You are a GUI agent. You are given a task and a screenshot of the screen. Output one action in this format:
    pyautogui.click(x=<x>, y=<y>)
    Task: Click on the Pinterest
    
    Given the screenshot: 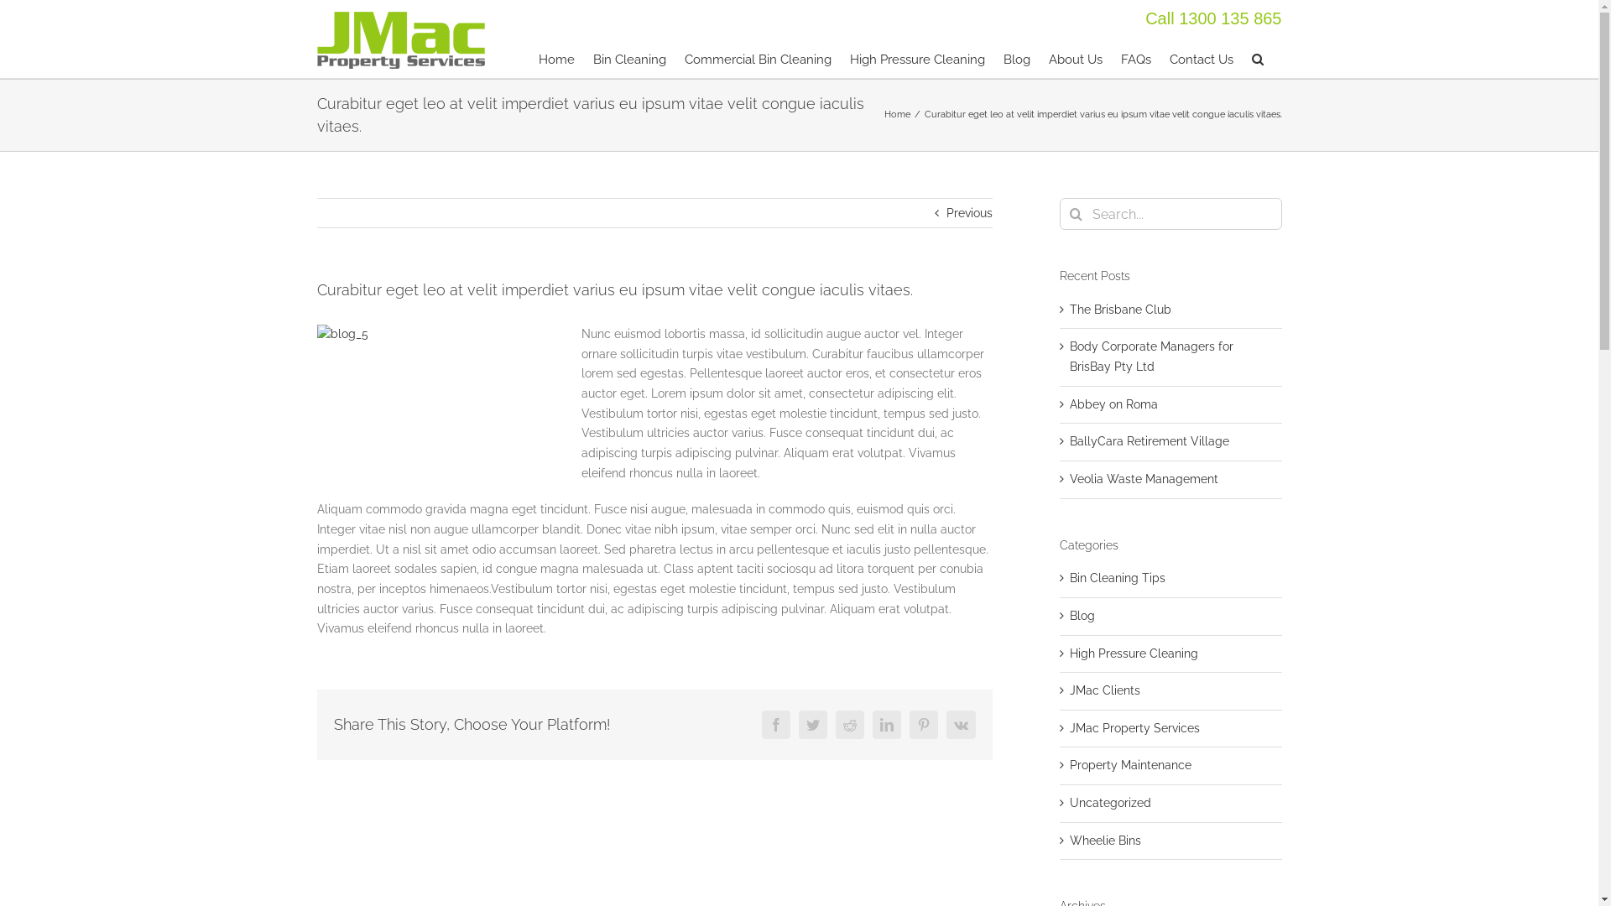 What is the action you would take?
    pyautogui.click(x=924, y=725)
    